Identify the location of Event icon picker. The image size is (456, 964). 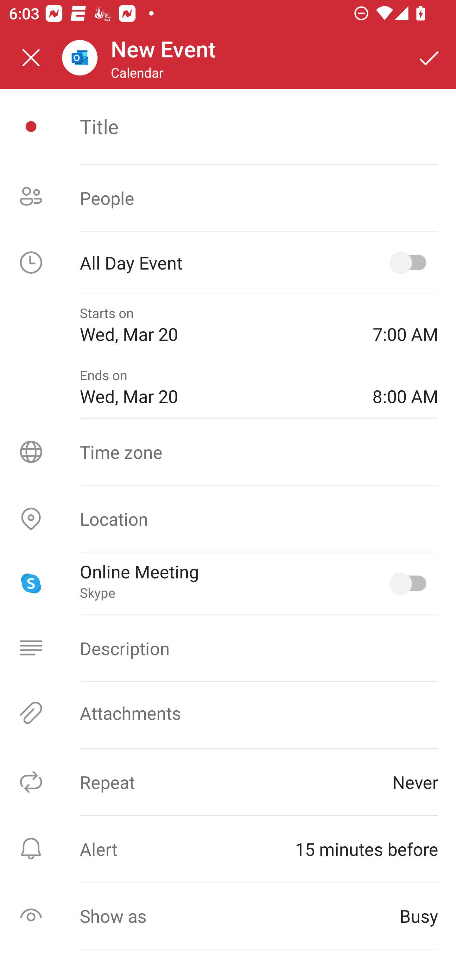
(31, 127).